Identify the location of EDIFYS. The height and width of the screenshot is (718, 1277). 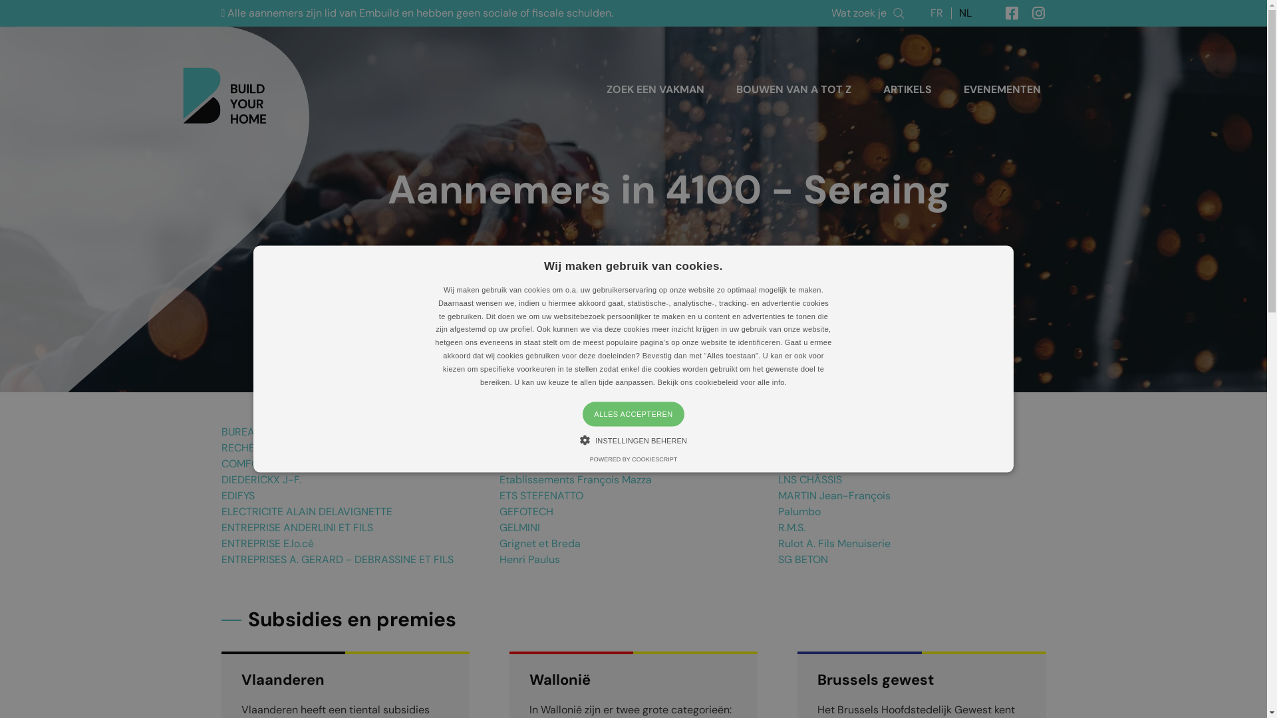
(237, 496).